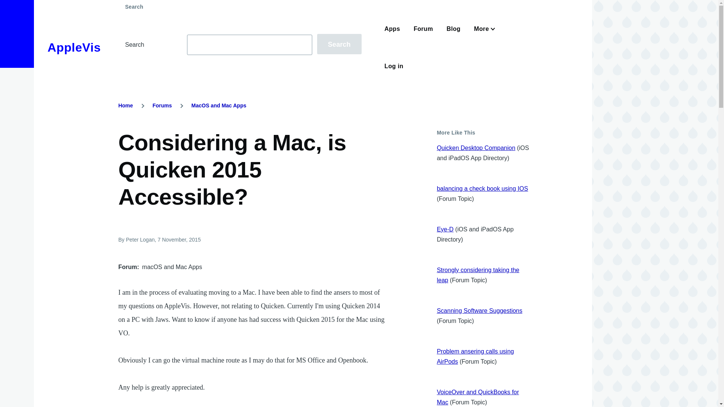 This screenshot has height=407, width=724. I want to click on Eye-D, so click(445, 229).